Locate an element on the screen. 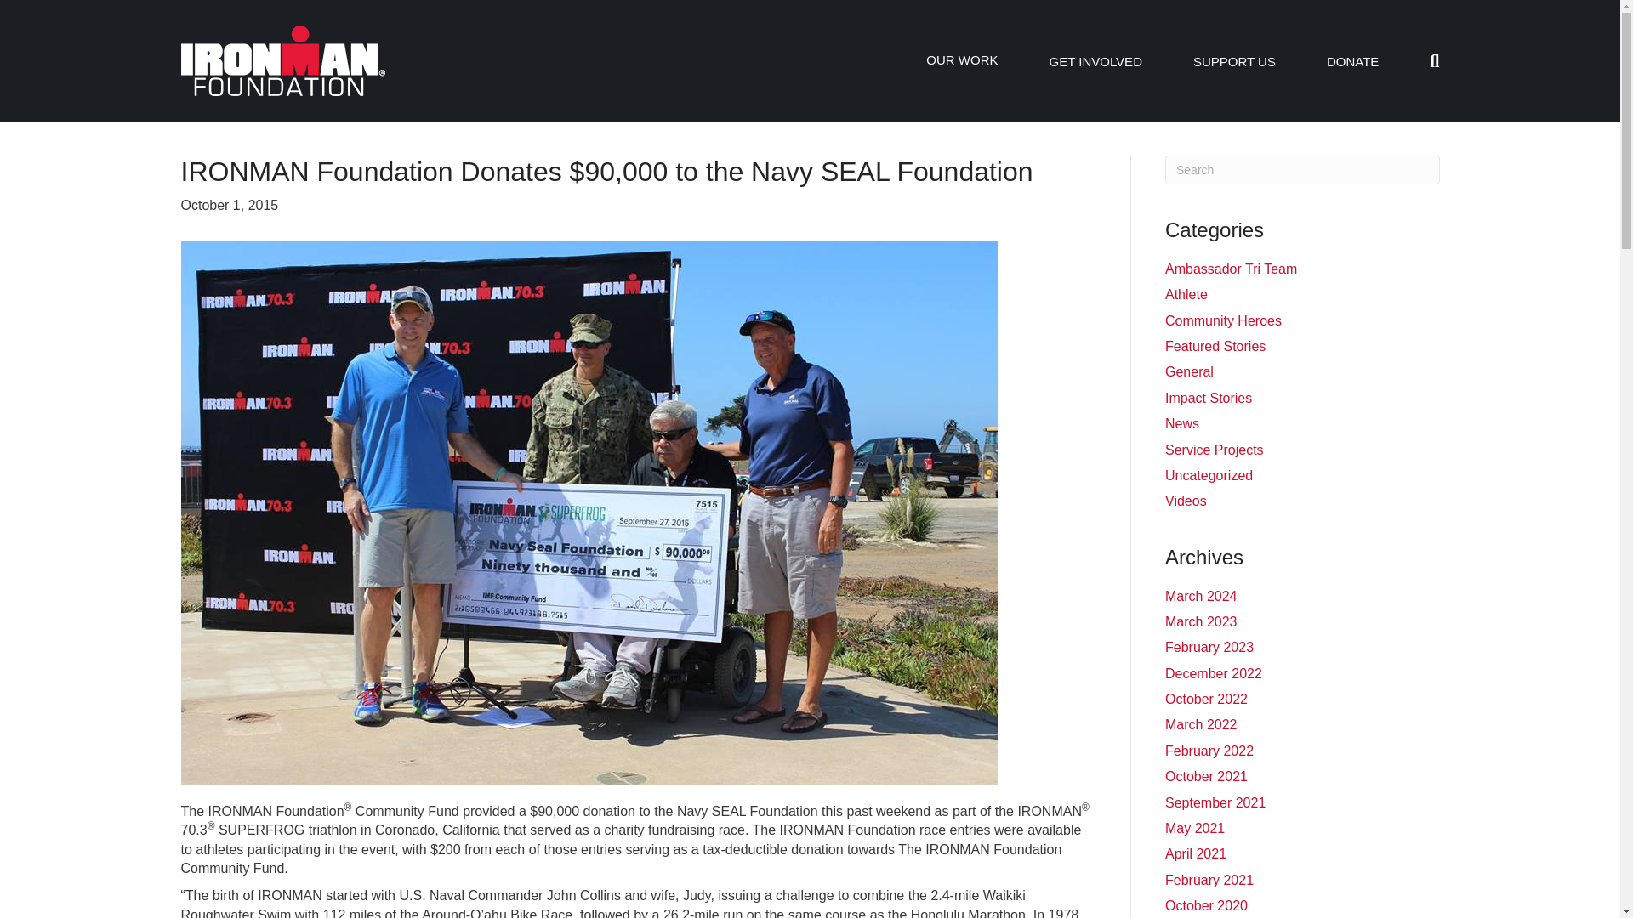  General is located at coordinates (1189, 371).